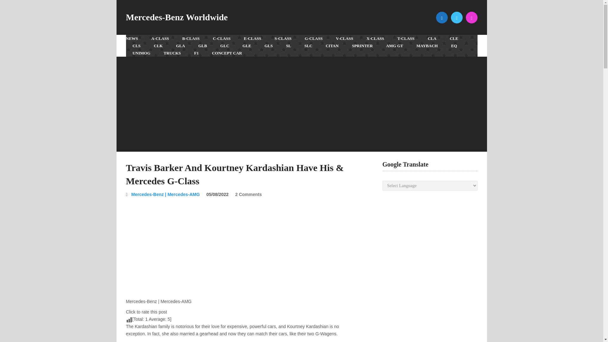 This screenshot has height=342, width=608. Describe the element at coordinates (202, 46) in the screenshot. I see `GLB-Class` at that location.